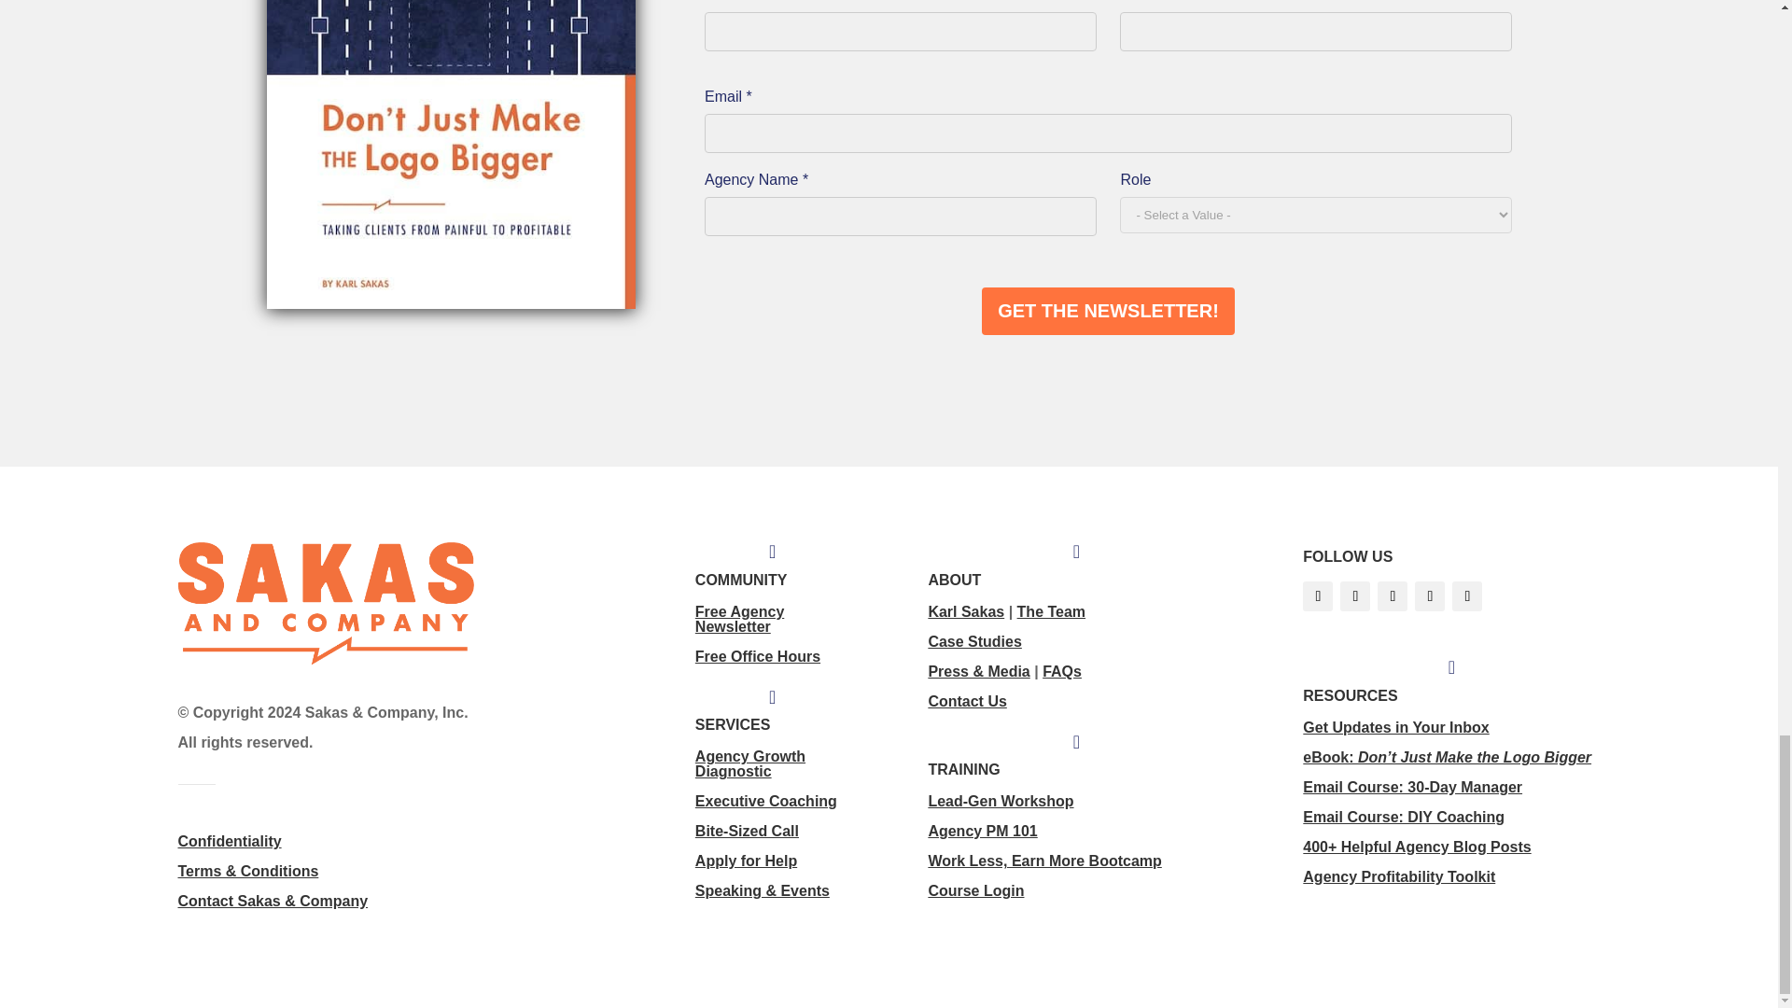 The width and height of the screenshot is (1792, 1008). I want to click on Agency Growth Diagnostic, so click(749, 763).